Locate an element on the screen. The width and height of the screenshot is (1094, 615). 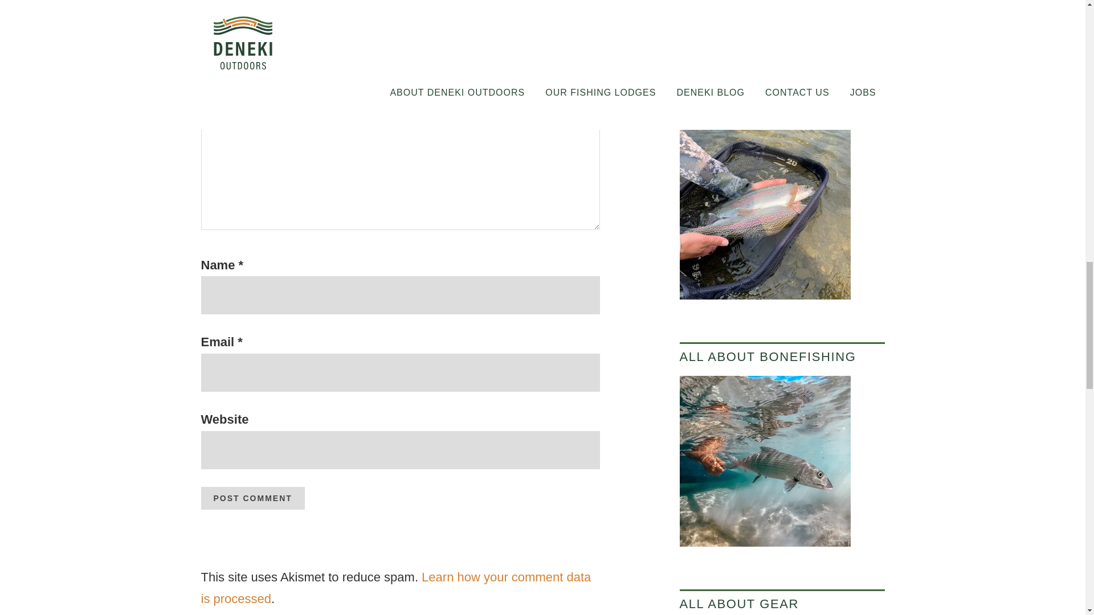
Post Comment is located at coordinates (252, 498).